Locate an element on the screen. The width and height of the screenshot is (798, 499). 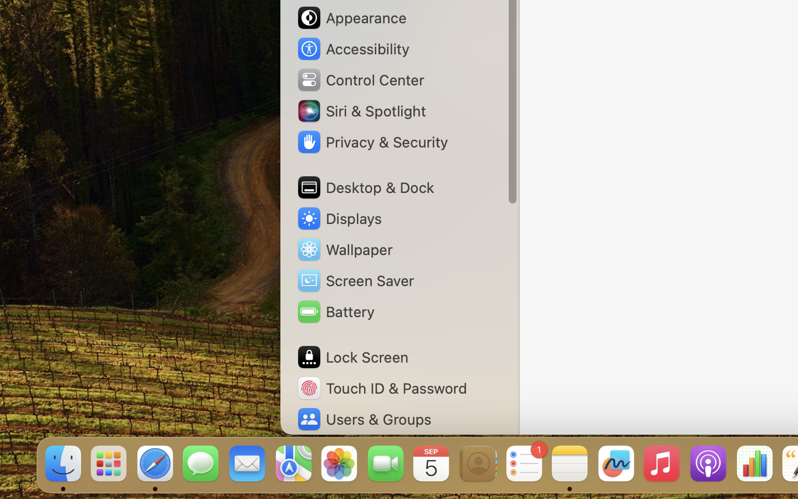
Siri & Spotlight is located at coordinates (361, 111).